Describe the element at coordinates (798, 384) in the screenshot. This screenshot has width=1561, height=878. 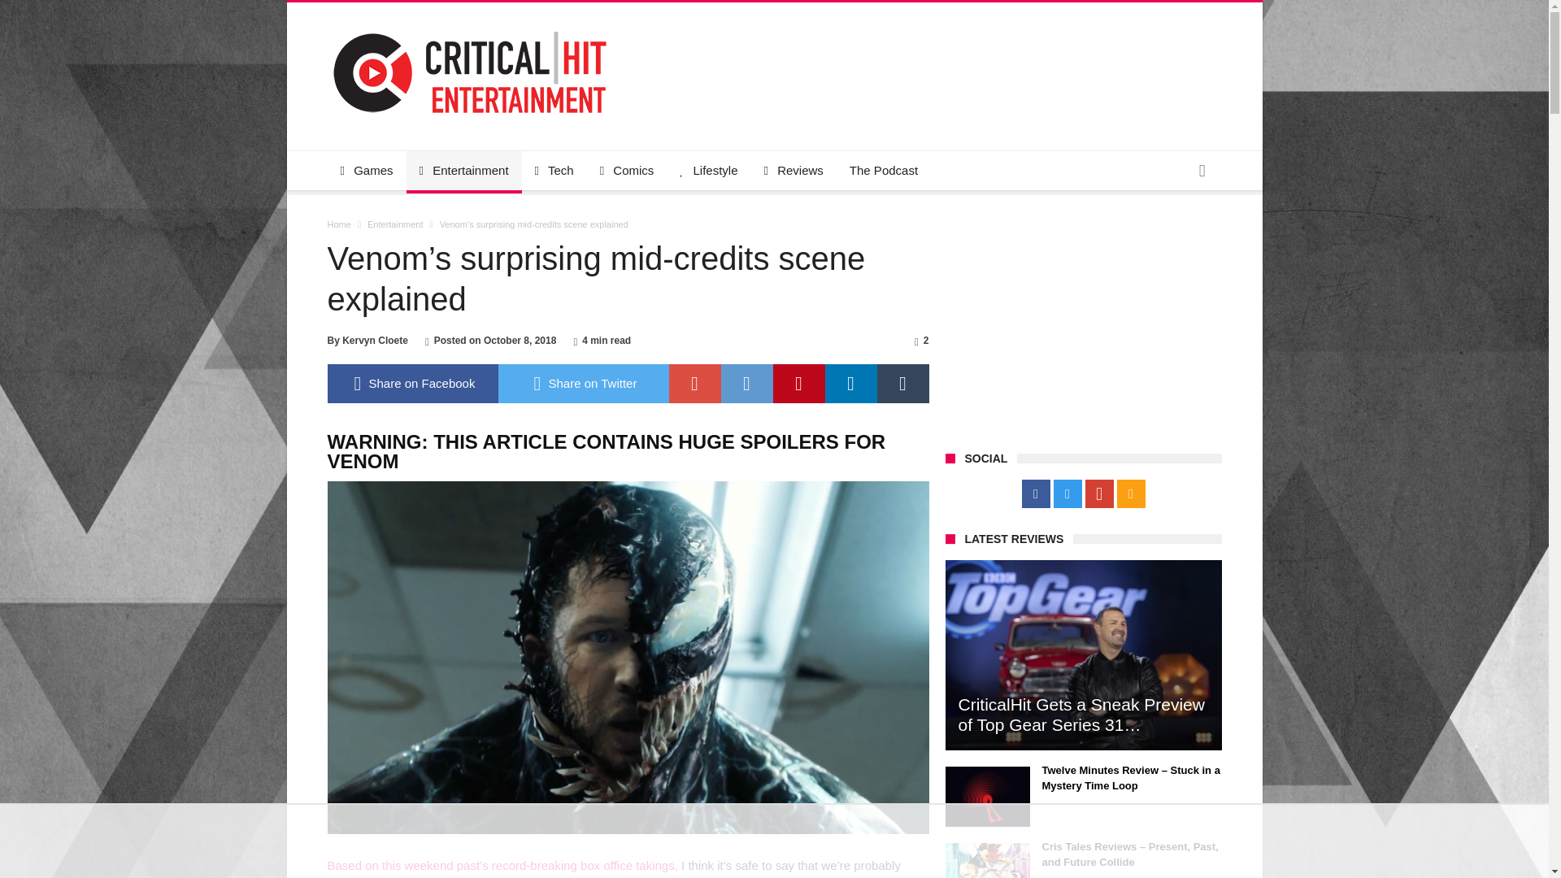
I see `Share on Pinterest` at that location.